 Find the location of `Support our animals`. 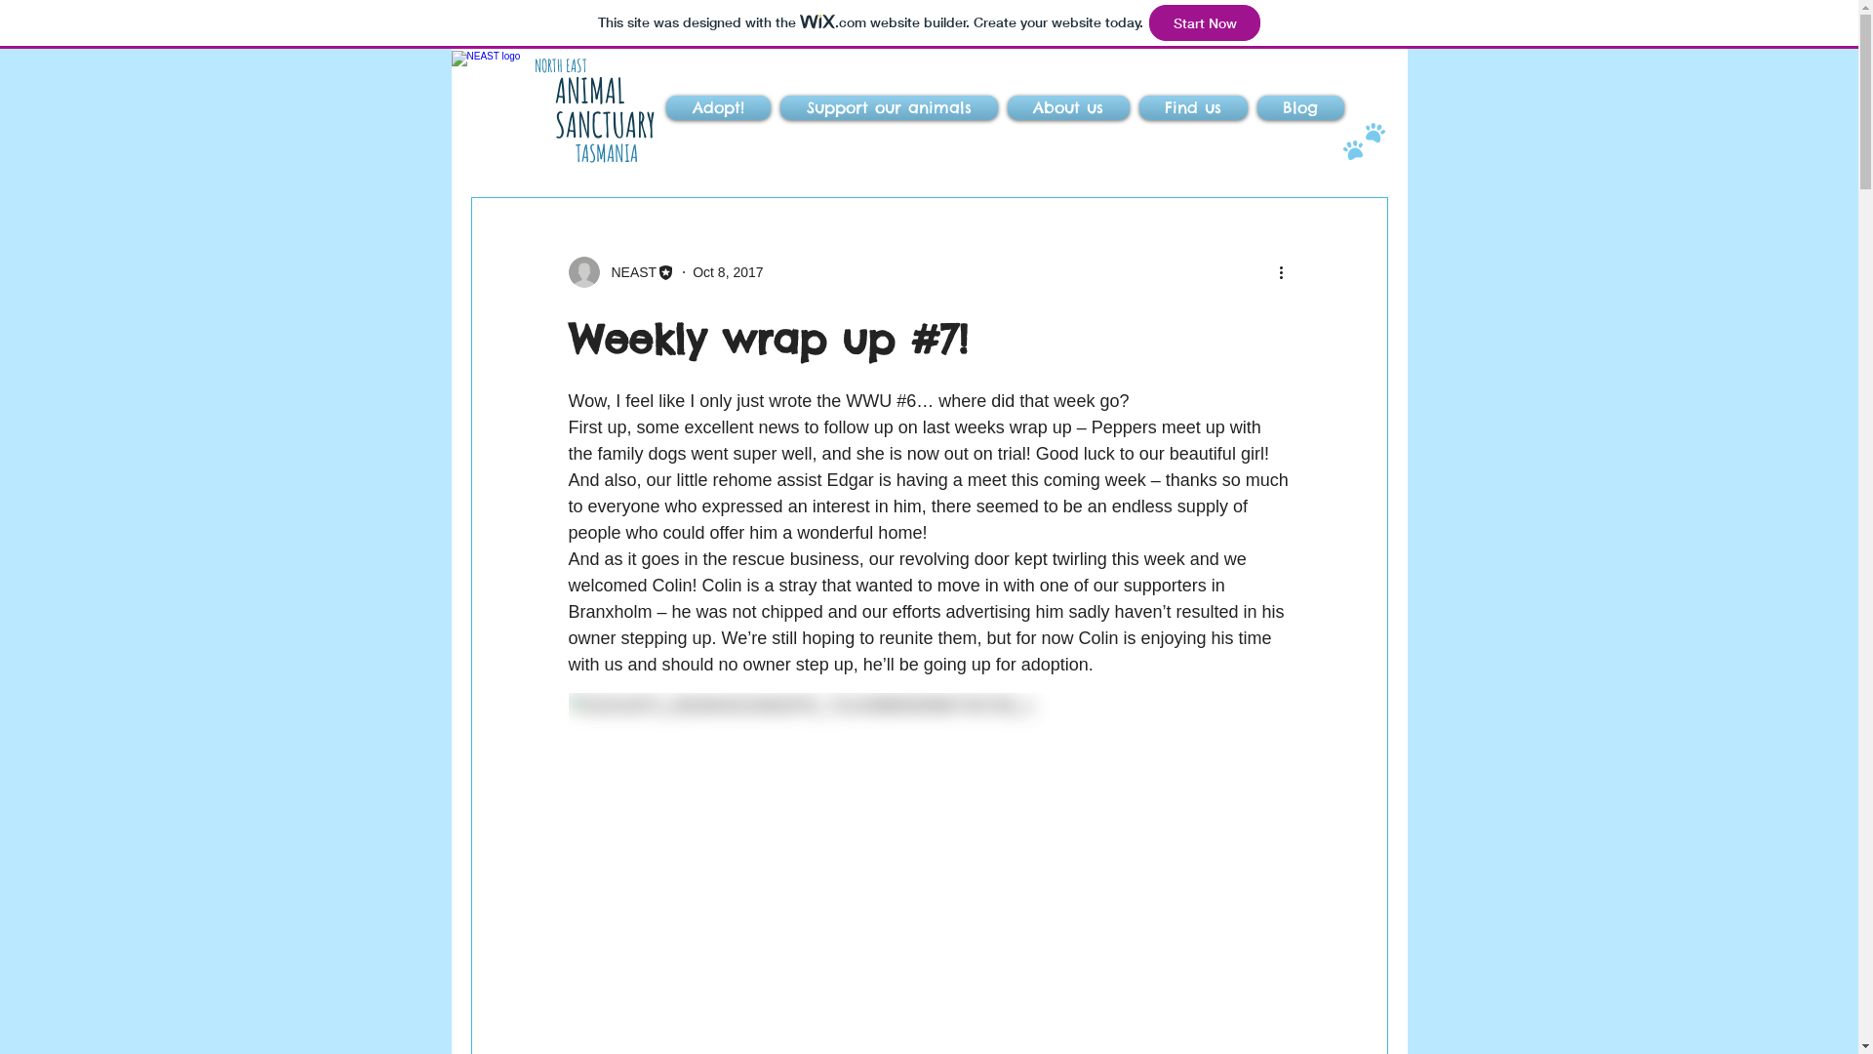

Support our animals is located at coordinates (888, 107).